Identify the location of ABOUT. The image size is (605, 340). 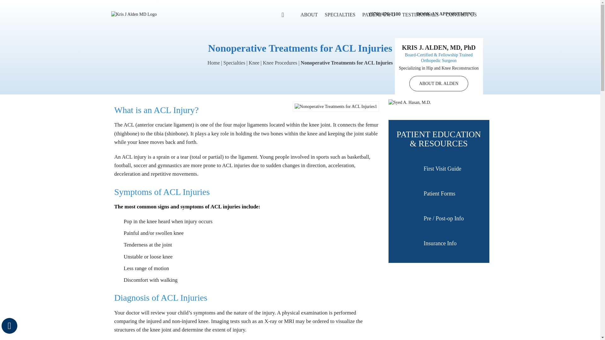
(309, 14).